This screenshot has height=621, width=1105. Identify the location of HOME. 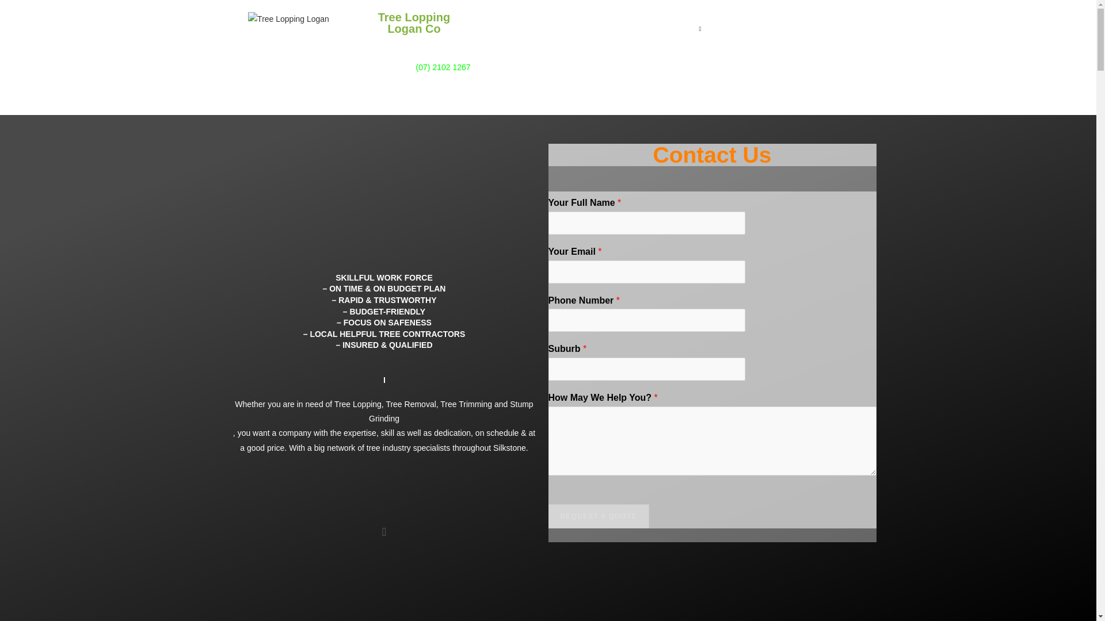
(540, 28).